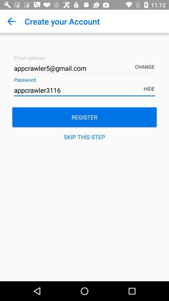 The height and width of the screenshot is (301, 169). What do you see at coordinates (84, 117) in the screenshot?
I see `select the register` at bounding box center [84, 117].